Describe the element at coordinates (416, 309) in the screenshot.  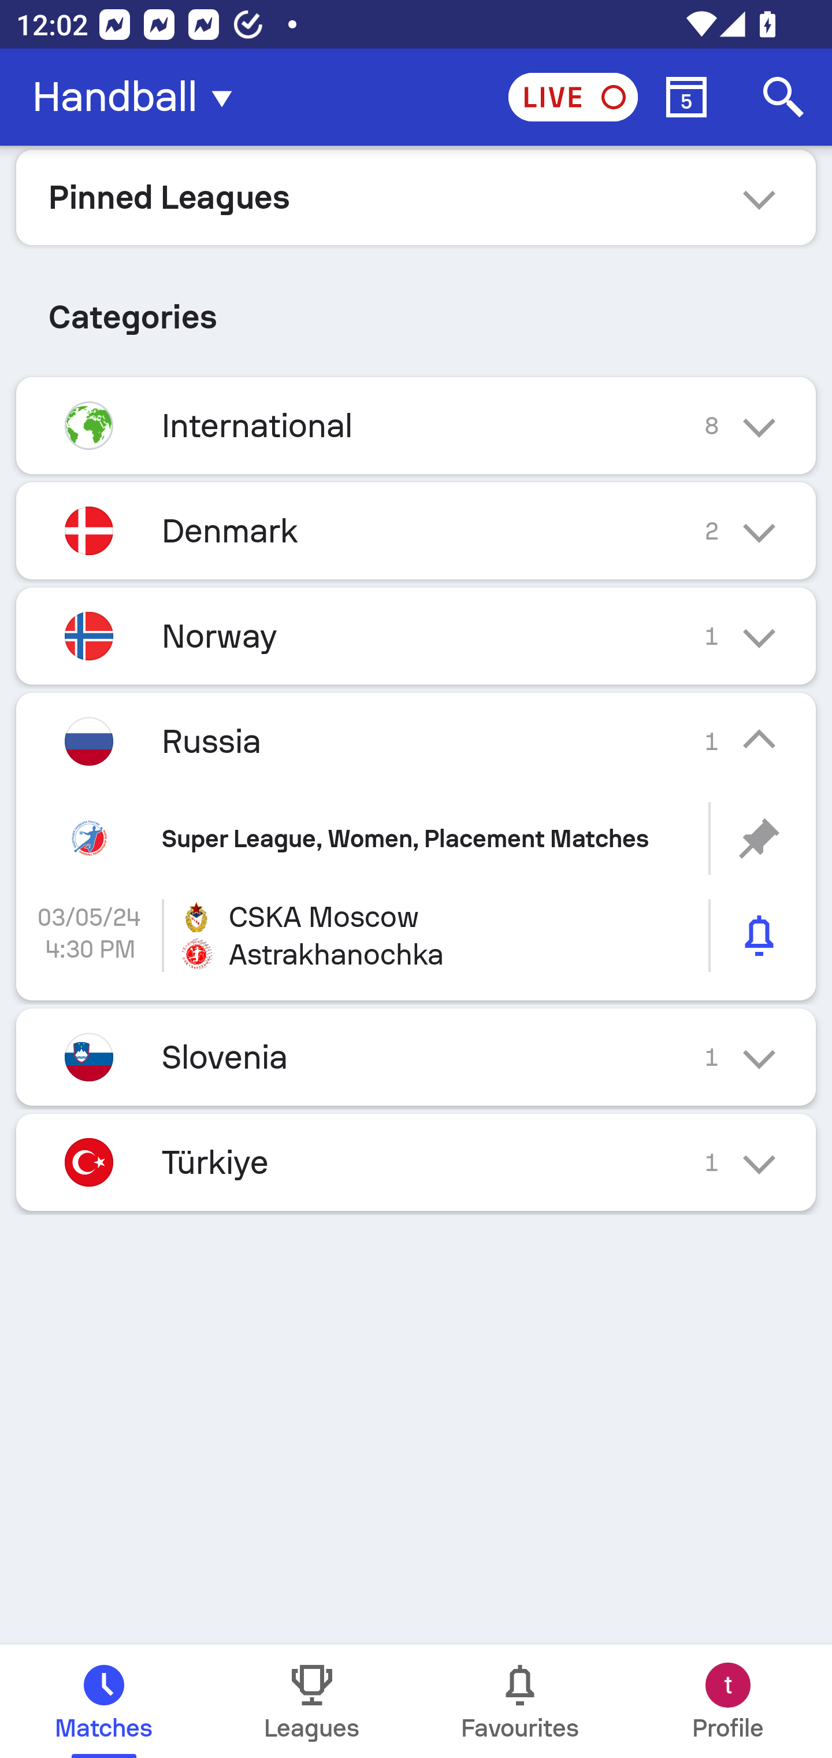
I see `Categories` at that location.